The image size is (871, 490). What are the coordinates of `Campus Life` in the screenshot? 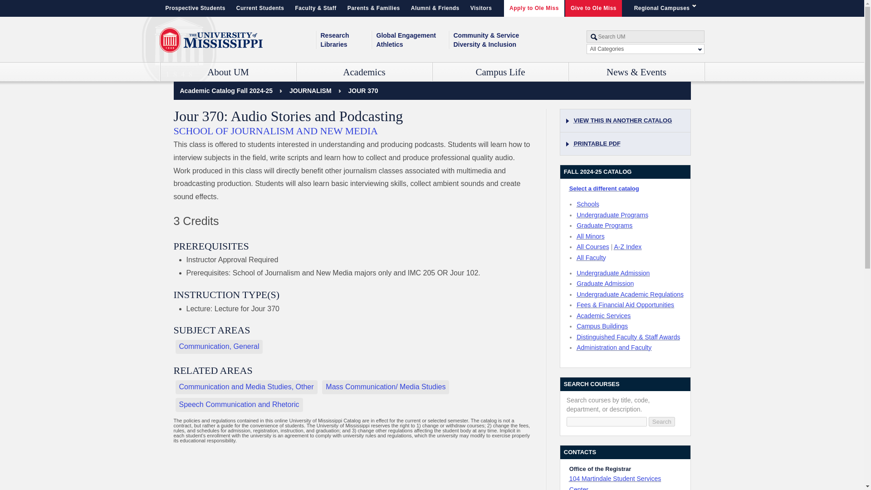 It's located at (501, 72).